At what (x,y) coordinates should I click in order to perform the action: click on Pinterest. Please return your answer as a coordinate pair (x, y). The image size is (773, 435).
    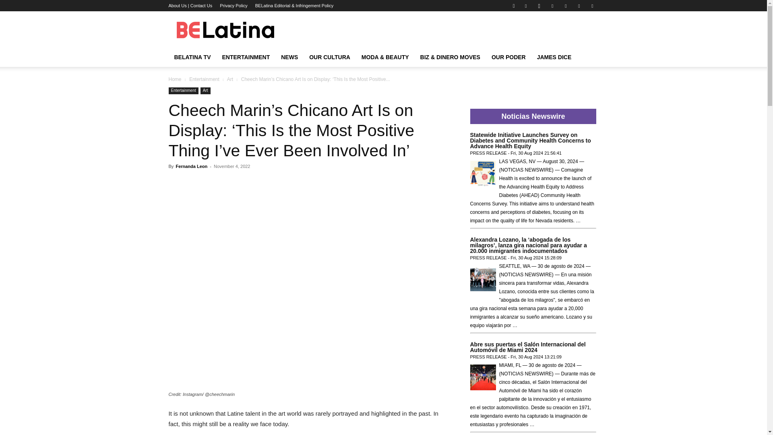
    Looking at the image, I should click on (566, 6).